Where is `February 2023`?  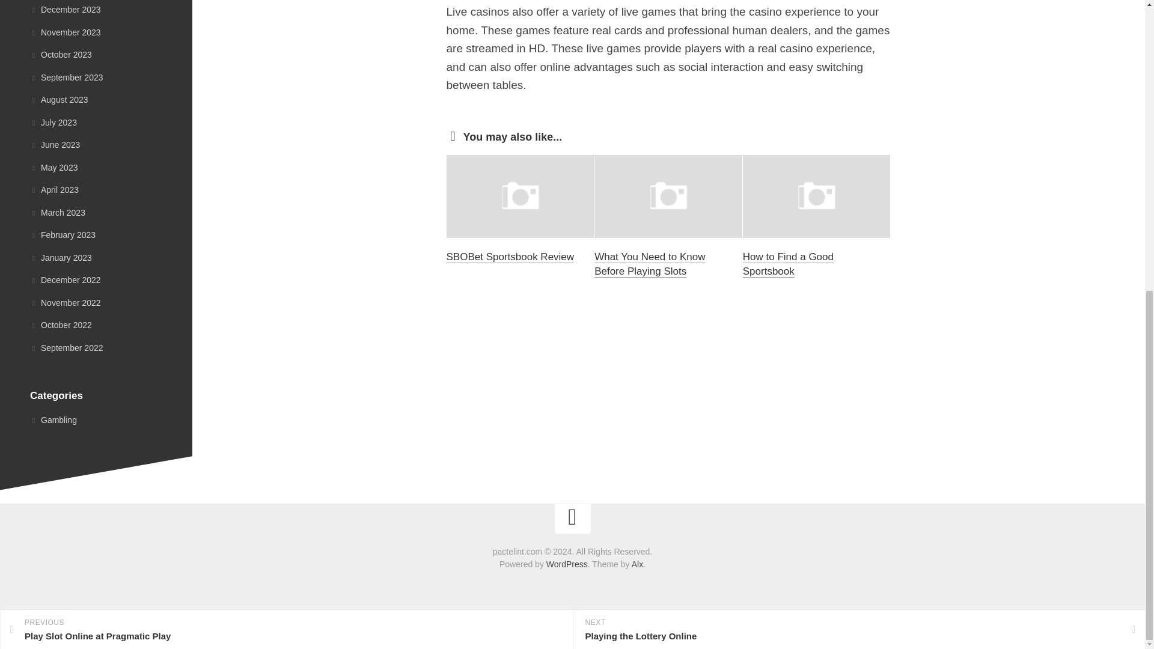
February 2023 is located at coordinates (53, 168).